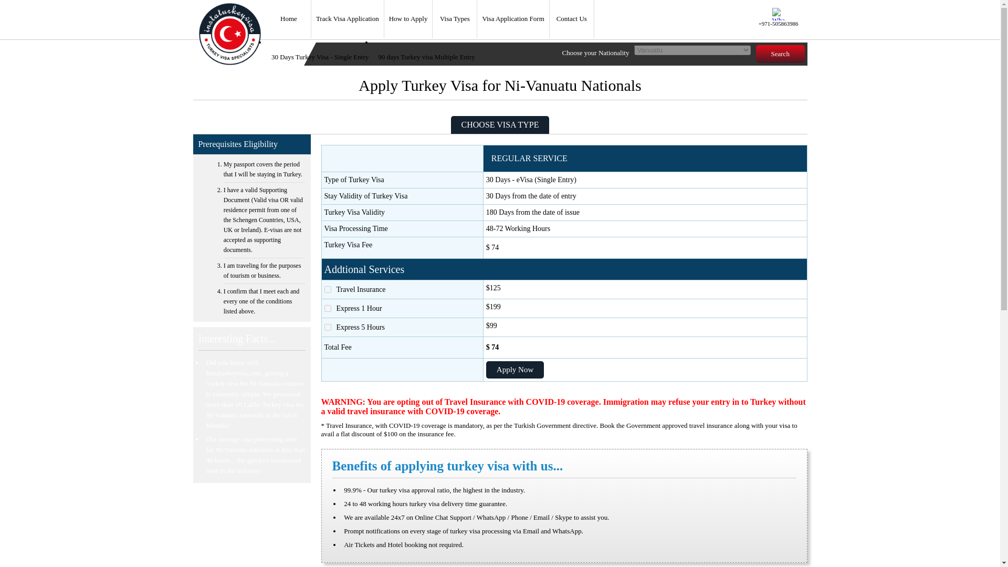 The image size is (1008, 567). Describe the element at coordinates (513, 19) in the screenshot. I see `Visa Application Form` at that location.